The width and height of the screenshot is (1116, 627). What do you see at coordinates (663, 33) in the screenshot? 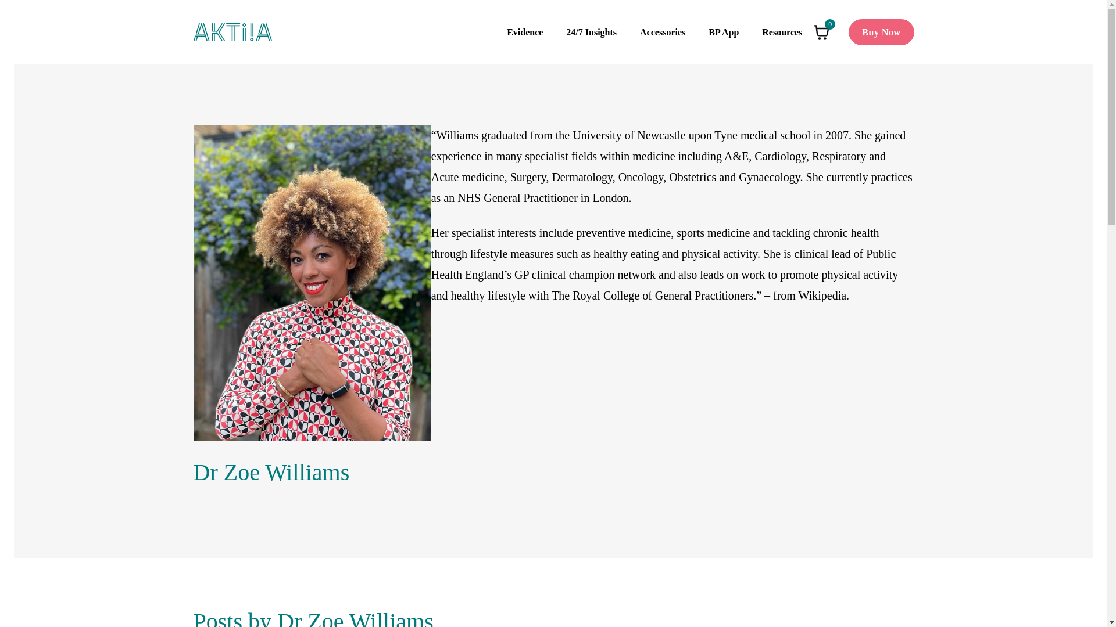
I see `Accessories` at bounding box center [663, 33].